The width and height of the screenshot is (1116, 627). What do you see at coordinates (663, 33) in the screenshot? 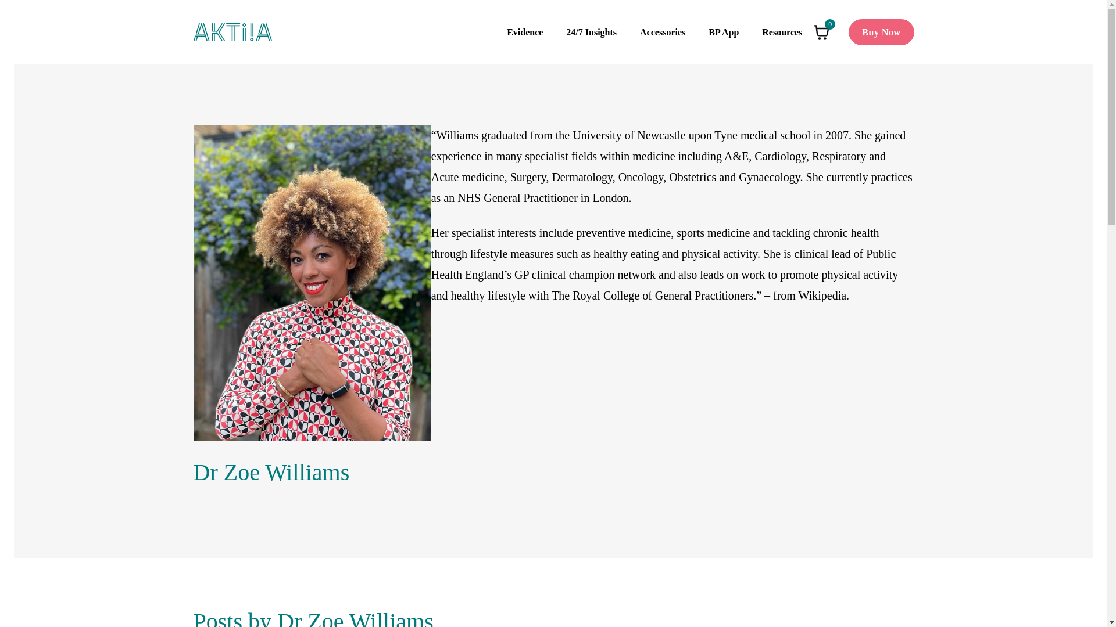
I see `Accessories` at bounding box center [663, 33].